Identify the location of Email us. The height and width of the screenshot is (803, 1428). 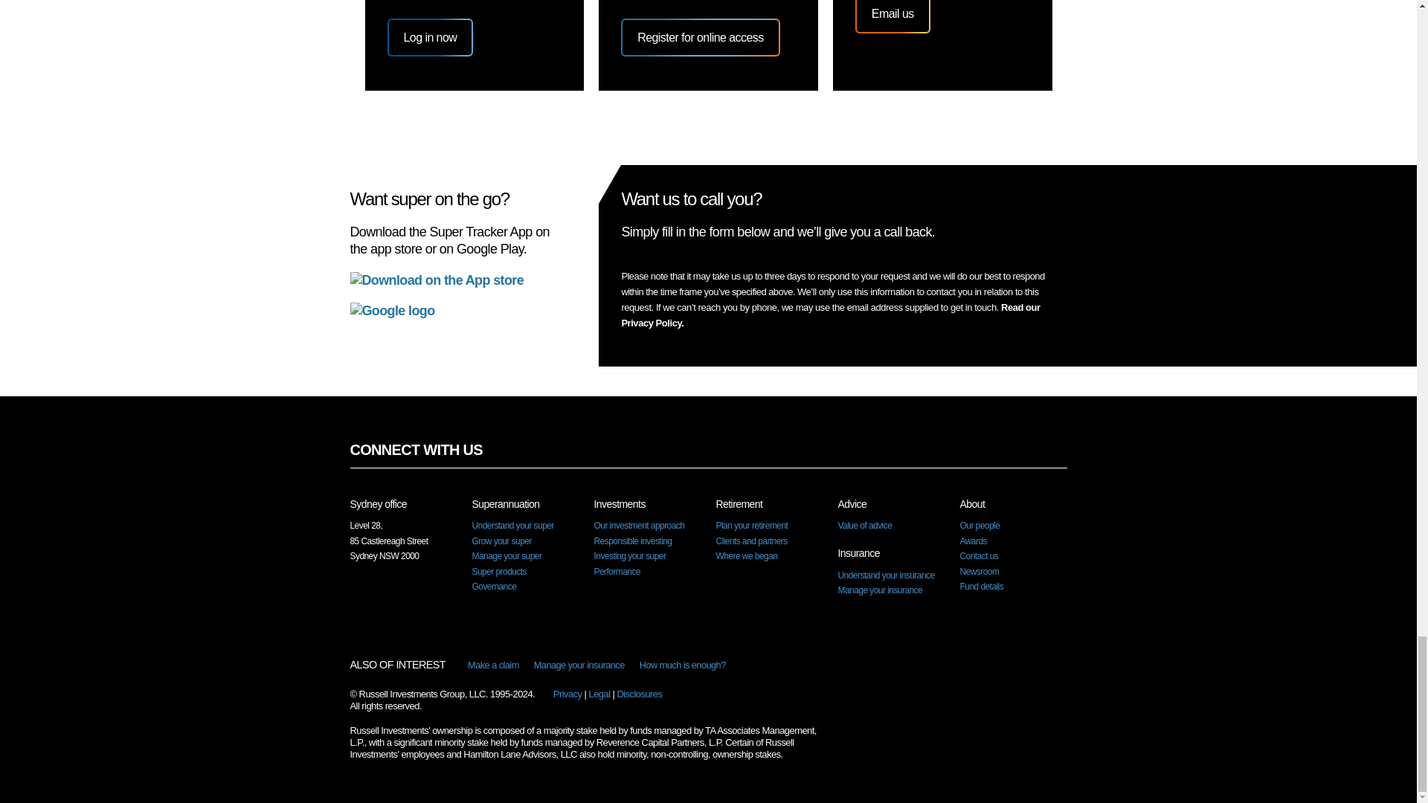
(892, 16).